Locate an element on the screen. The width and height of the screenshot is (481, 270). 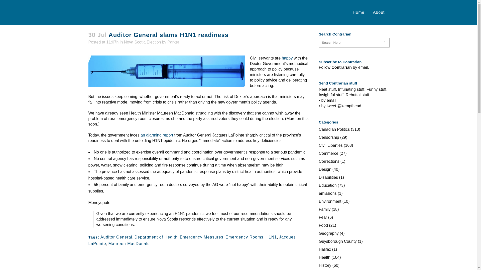
Nova Scotia Election is located at coordinates (143, 42).